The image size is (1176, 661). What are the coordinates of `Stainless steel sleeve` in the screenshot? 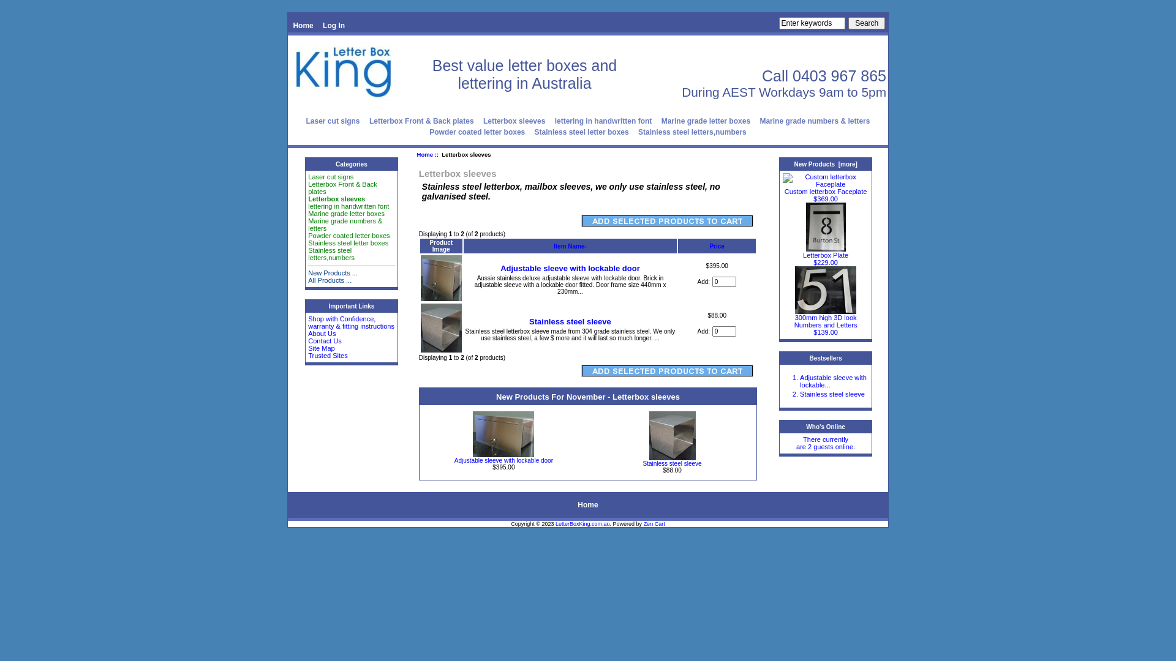 It's located at (570, 322).